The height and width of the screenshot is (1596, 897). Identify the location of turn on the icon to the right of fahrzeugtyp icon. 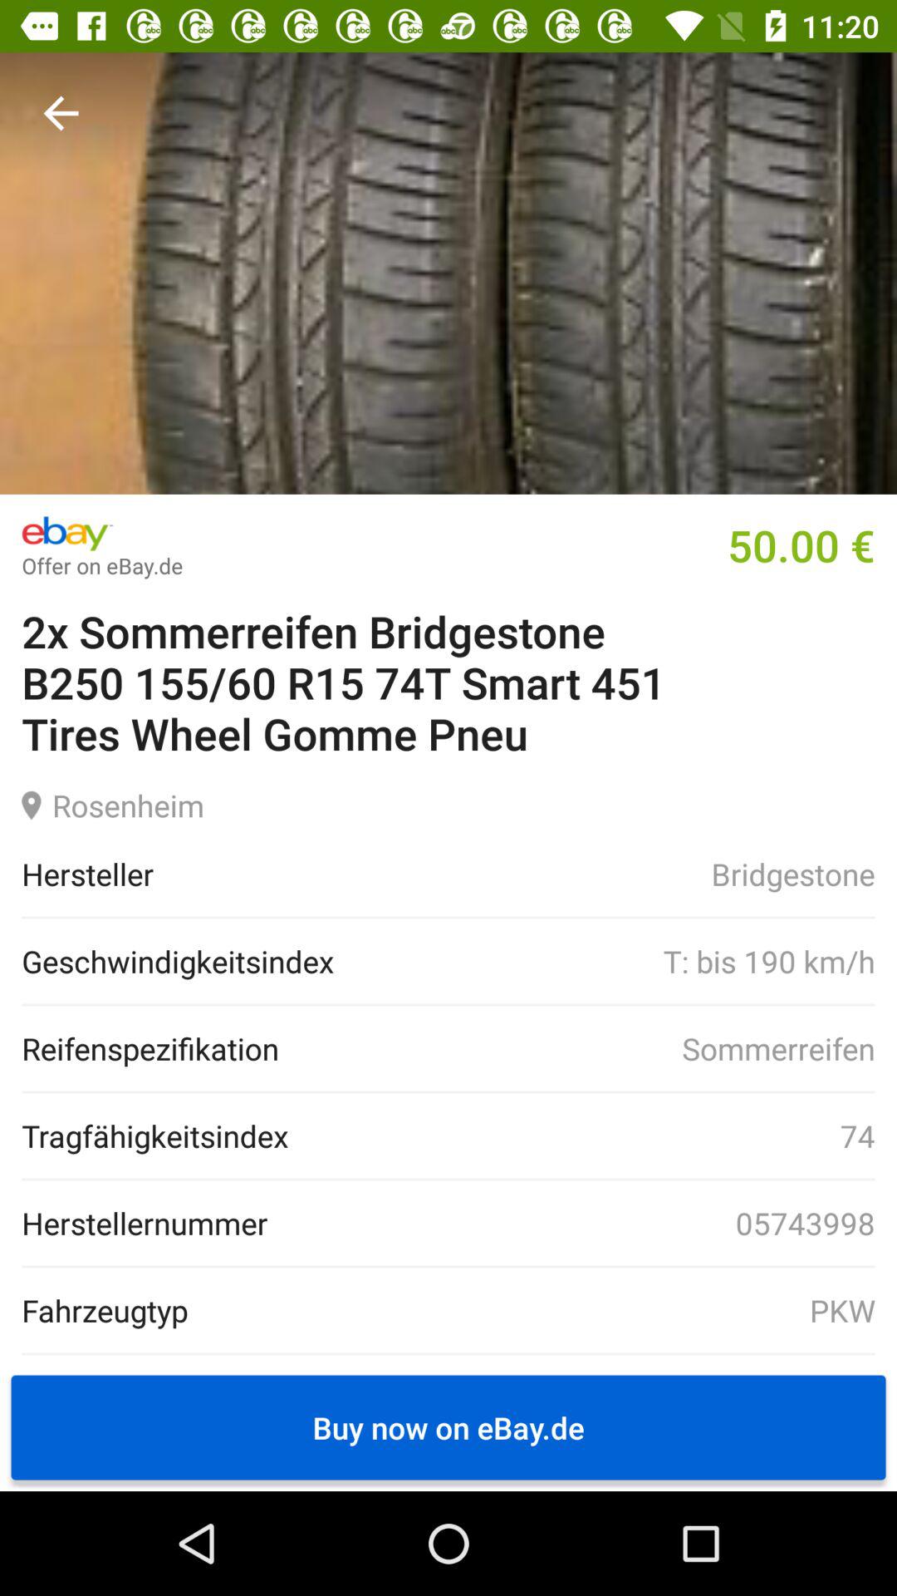
(532, 1310).